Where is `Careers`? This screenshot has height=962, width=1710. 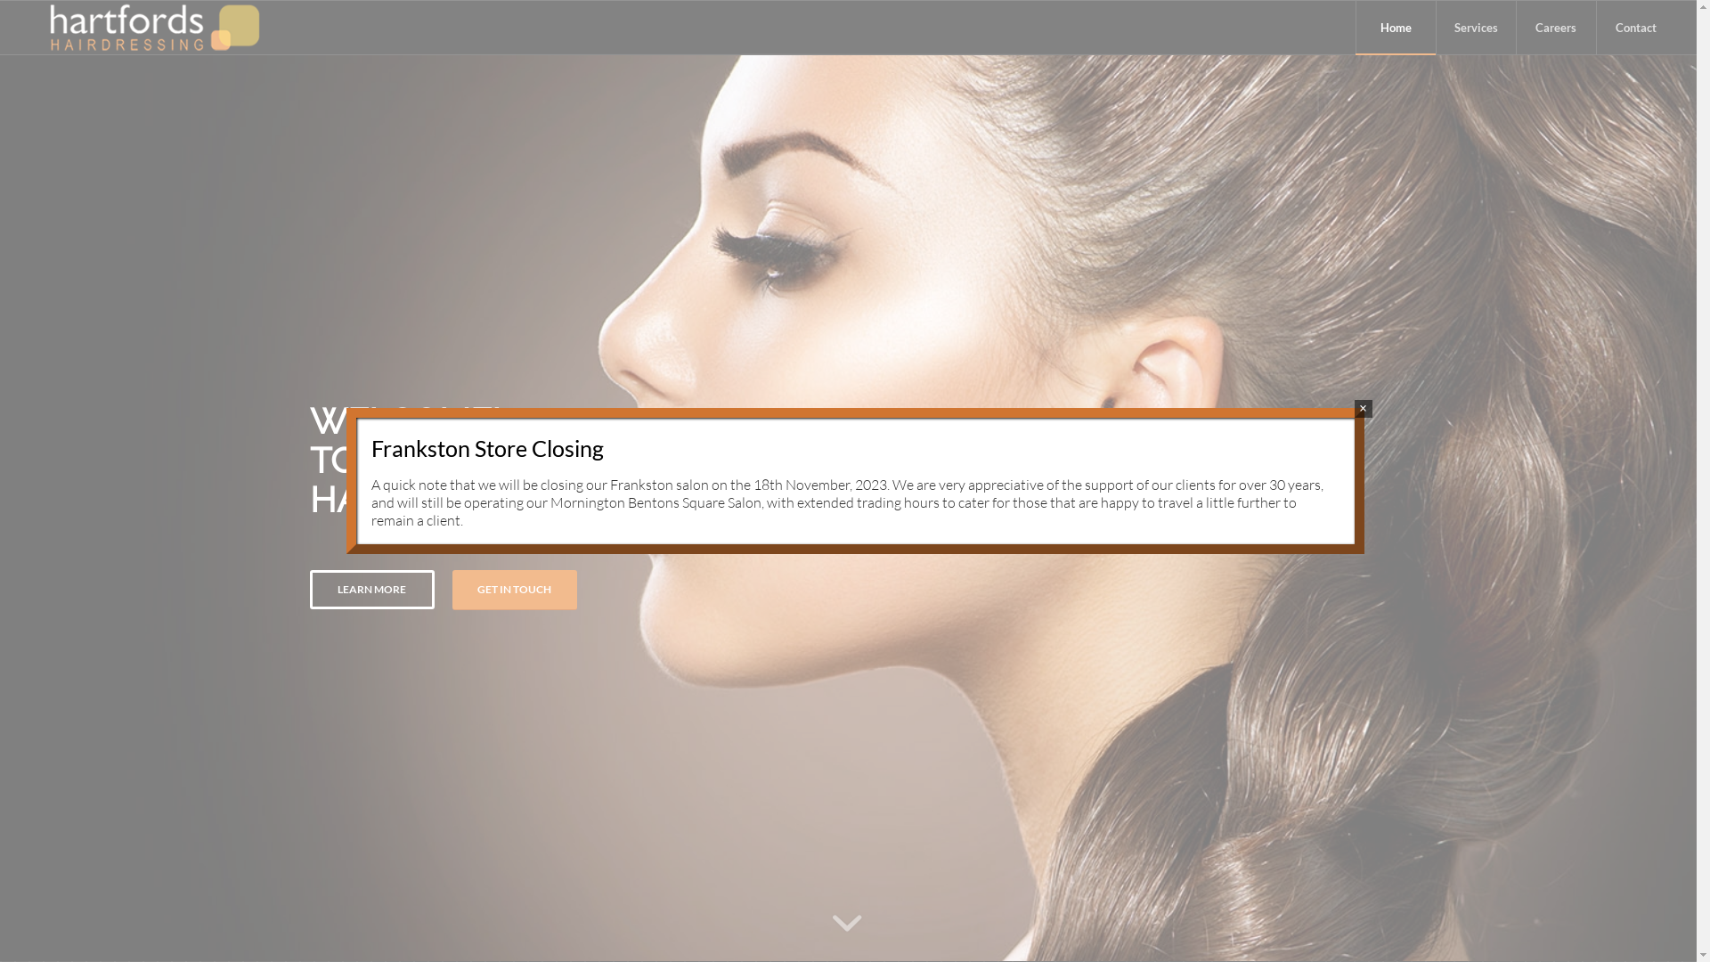 Careers is located at coordinates (1556, 28).